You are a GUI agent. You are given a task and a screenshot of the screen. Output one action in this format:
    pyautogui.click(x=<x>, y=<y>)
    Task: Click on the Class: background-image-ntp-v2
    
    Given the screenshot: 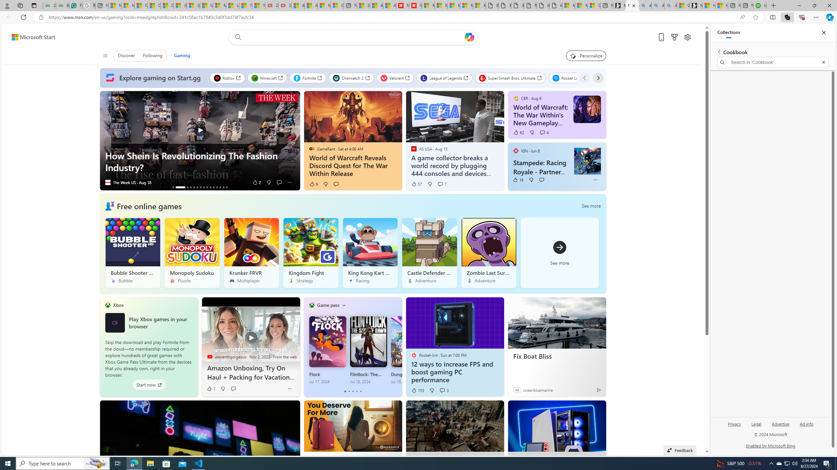 What is the action you would take?
    pyautogui.click(x=488, y=242)
    